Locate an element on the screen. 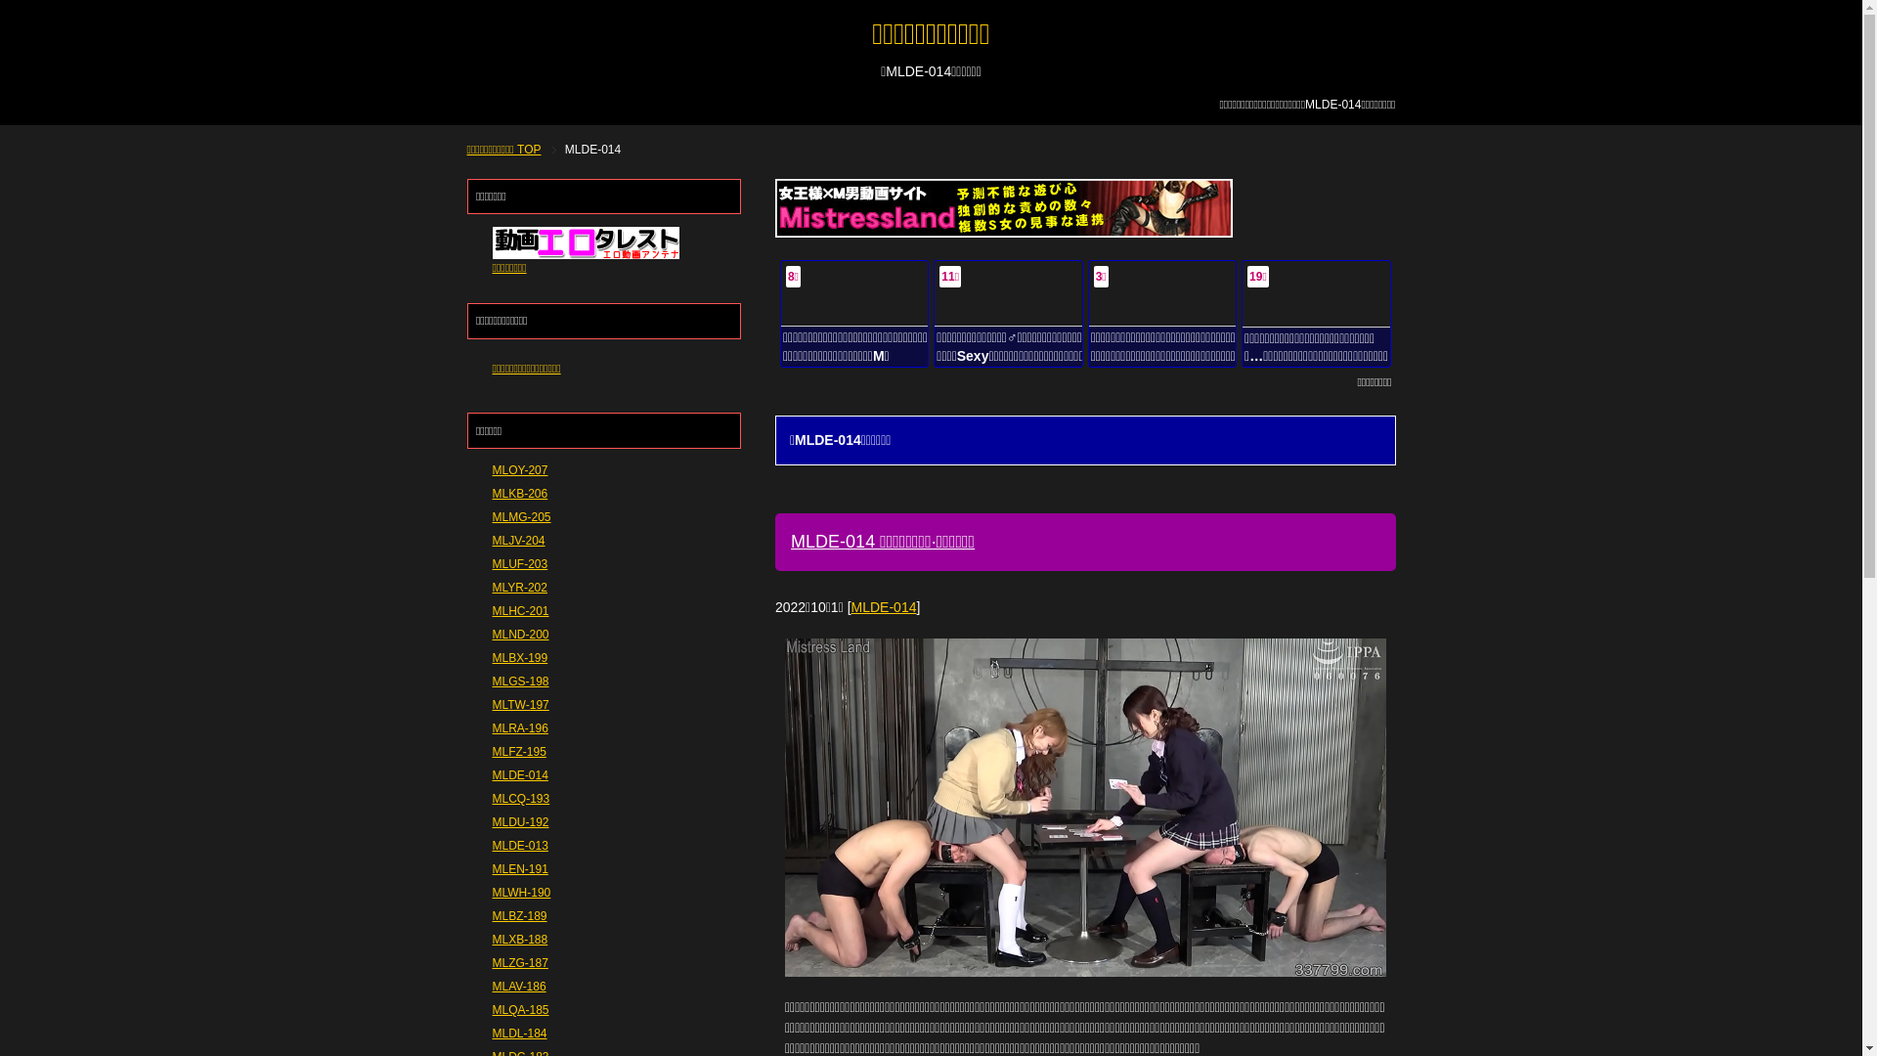 The height and width of the screenshot is (1056, 1877). MLUF-203 is located at coordinates (520, 564).